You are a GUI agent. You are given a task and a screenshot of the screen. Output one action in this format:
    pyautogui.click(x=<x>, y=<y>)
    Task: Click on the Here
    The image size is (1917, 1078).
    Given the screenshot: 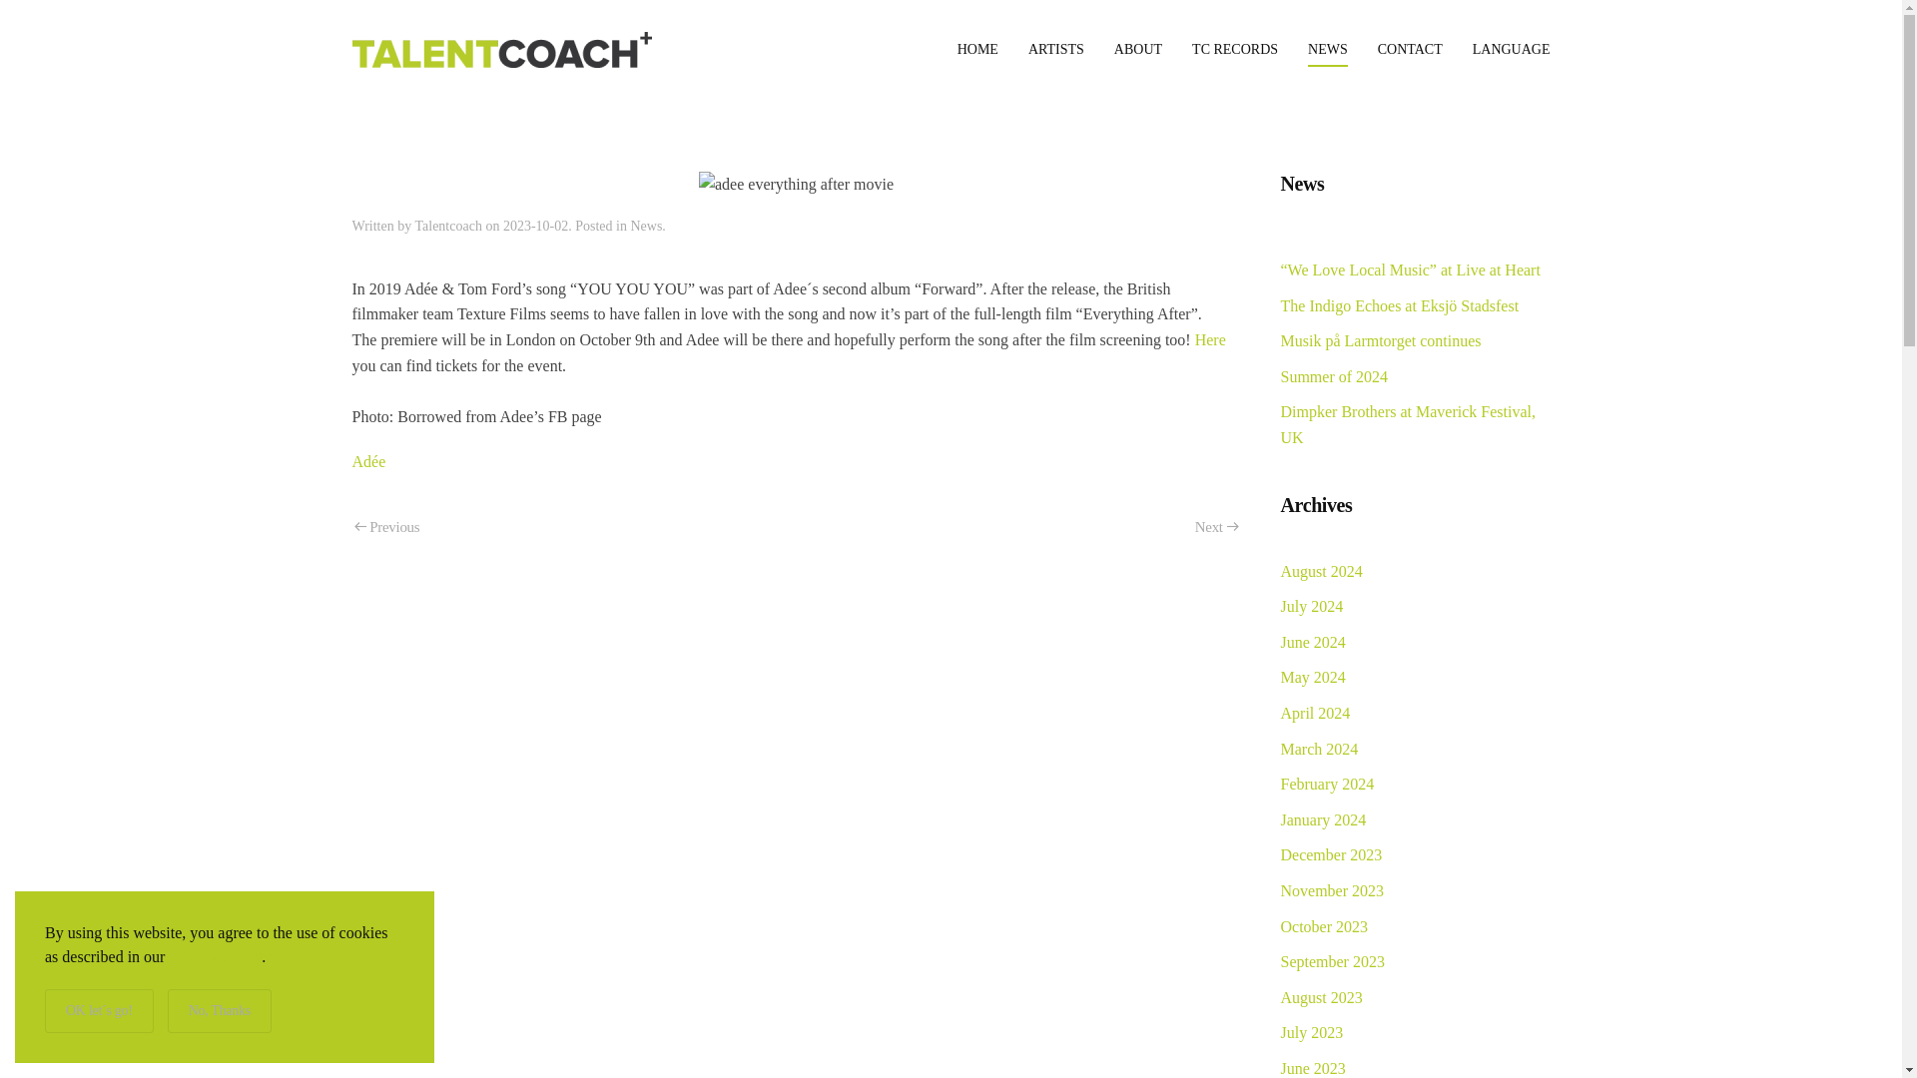 What is the action you would take?
    pyautogui.click(x=1210, y=339)
    